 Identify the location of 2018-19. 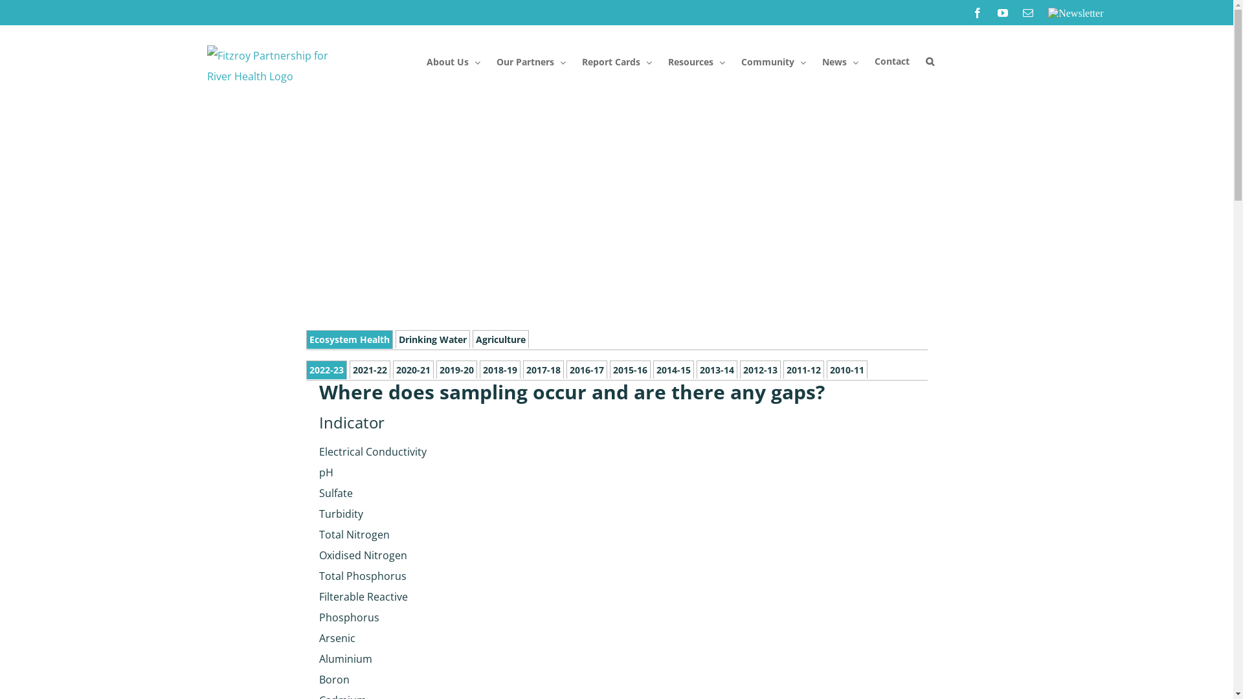
(500, 370).